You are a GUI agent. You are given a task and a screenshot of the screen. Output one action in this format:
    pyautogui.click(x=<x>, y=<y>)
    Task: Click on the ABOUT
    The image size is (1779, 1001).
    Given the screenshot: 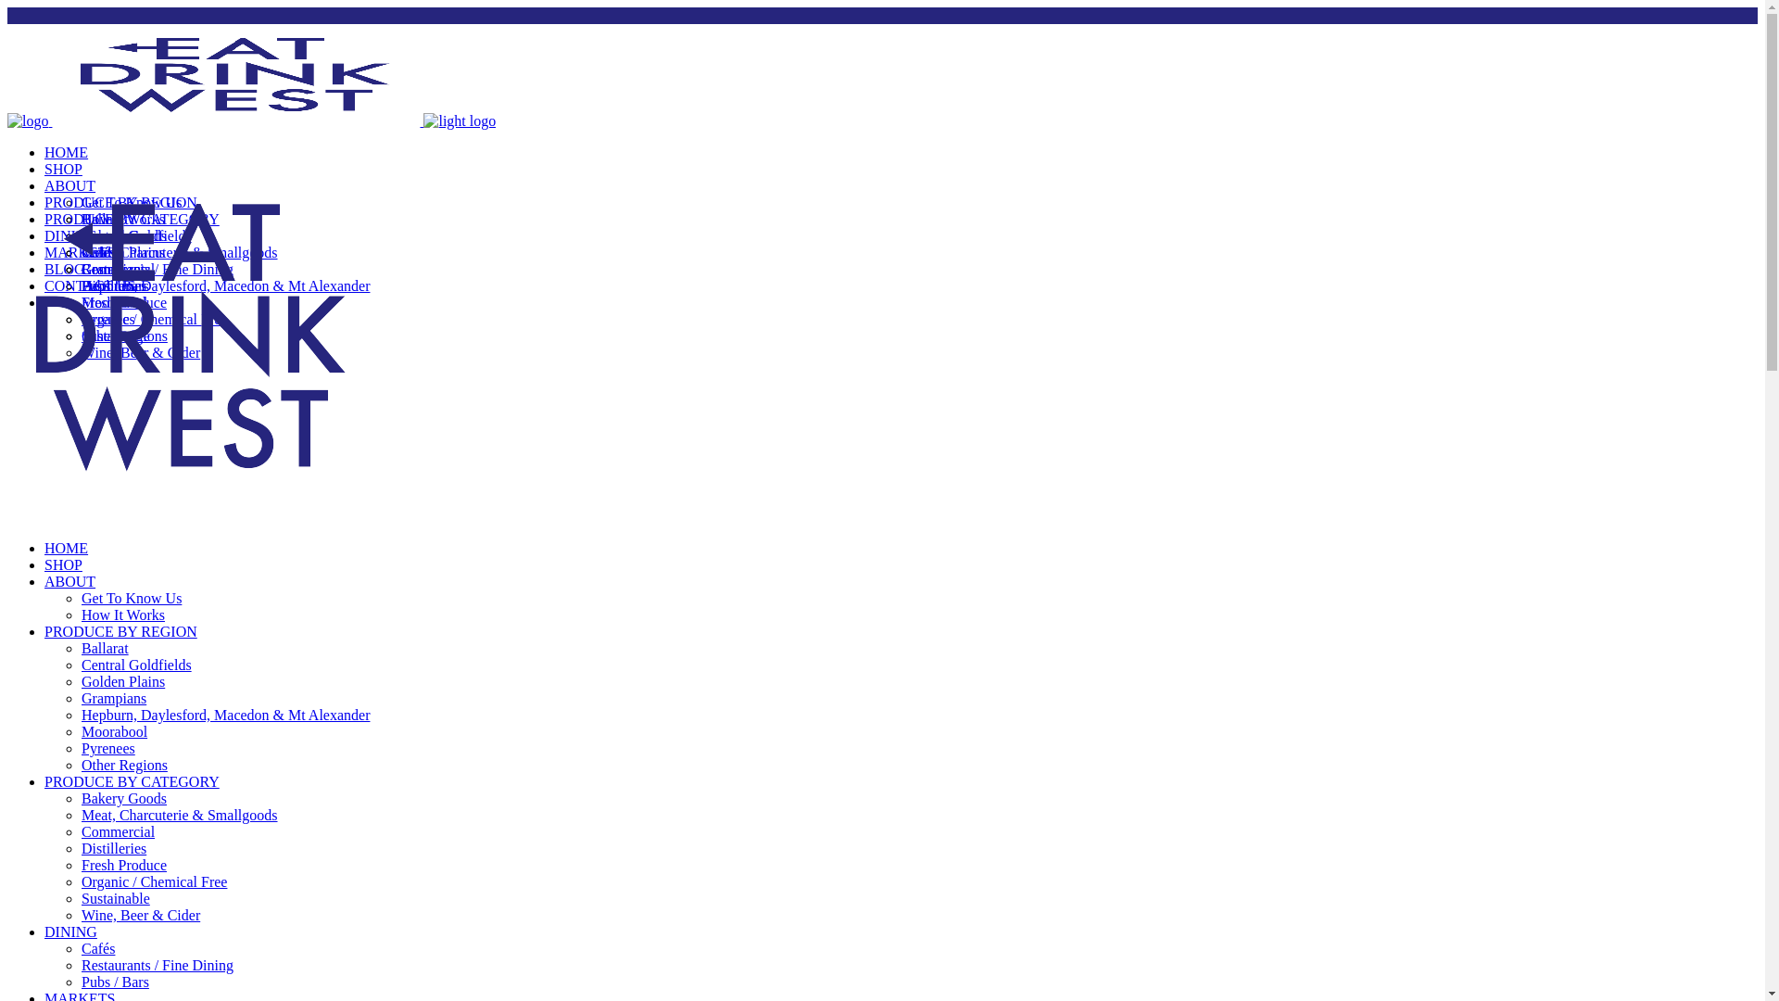 What is the action you would take?
    pyautogui.click(x=70, y=582)
    